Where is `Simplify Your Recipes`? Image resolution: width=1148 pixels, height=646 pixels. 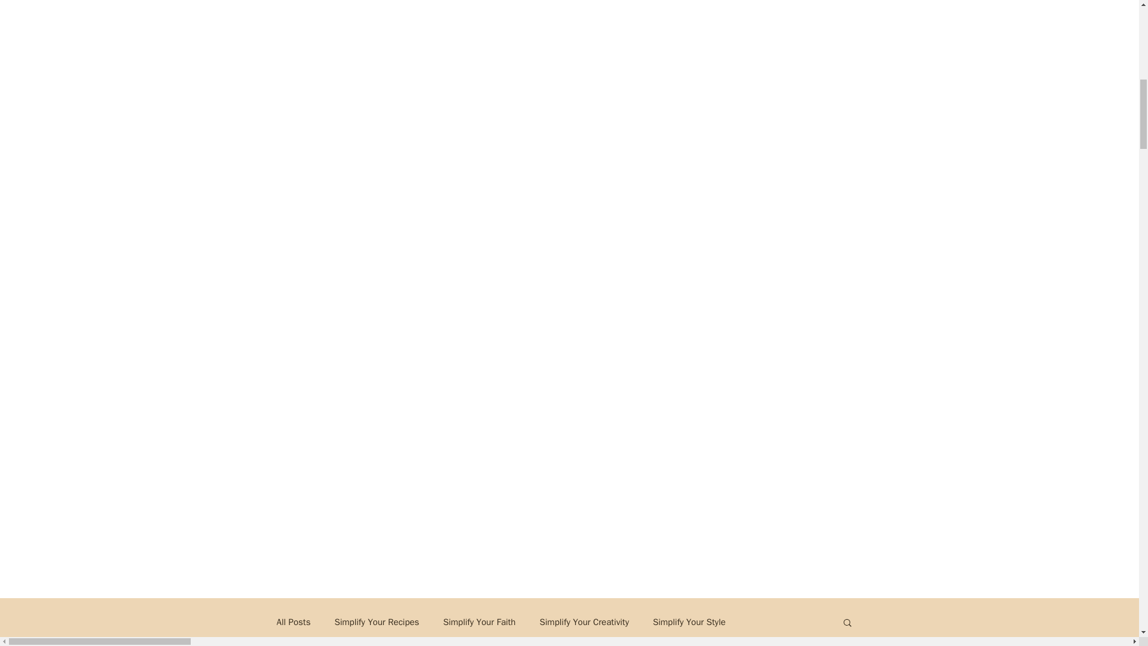
Simplify Your Recipes is located at coordinates (376, 622).